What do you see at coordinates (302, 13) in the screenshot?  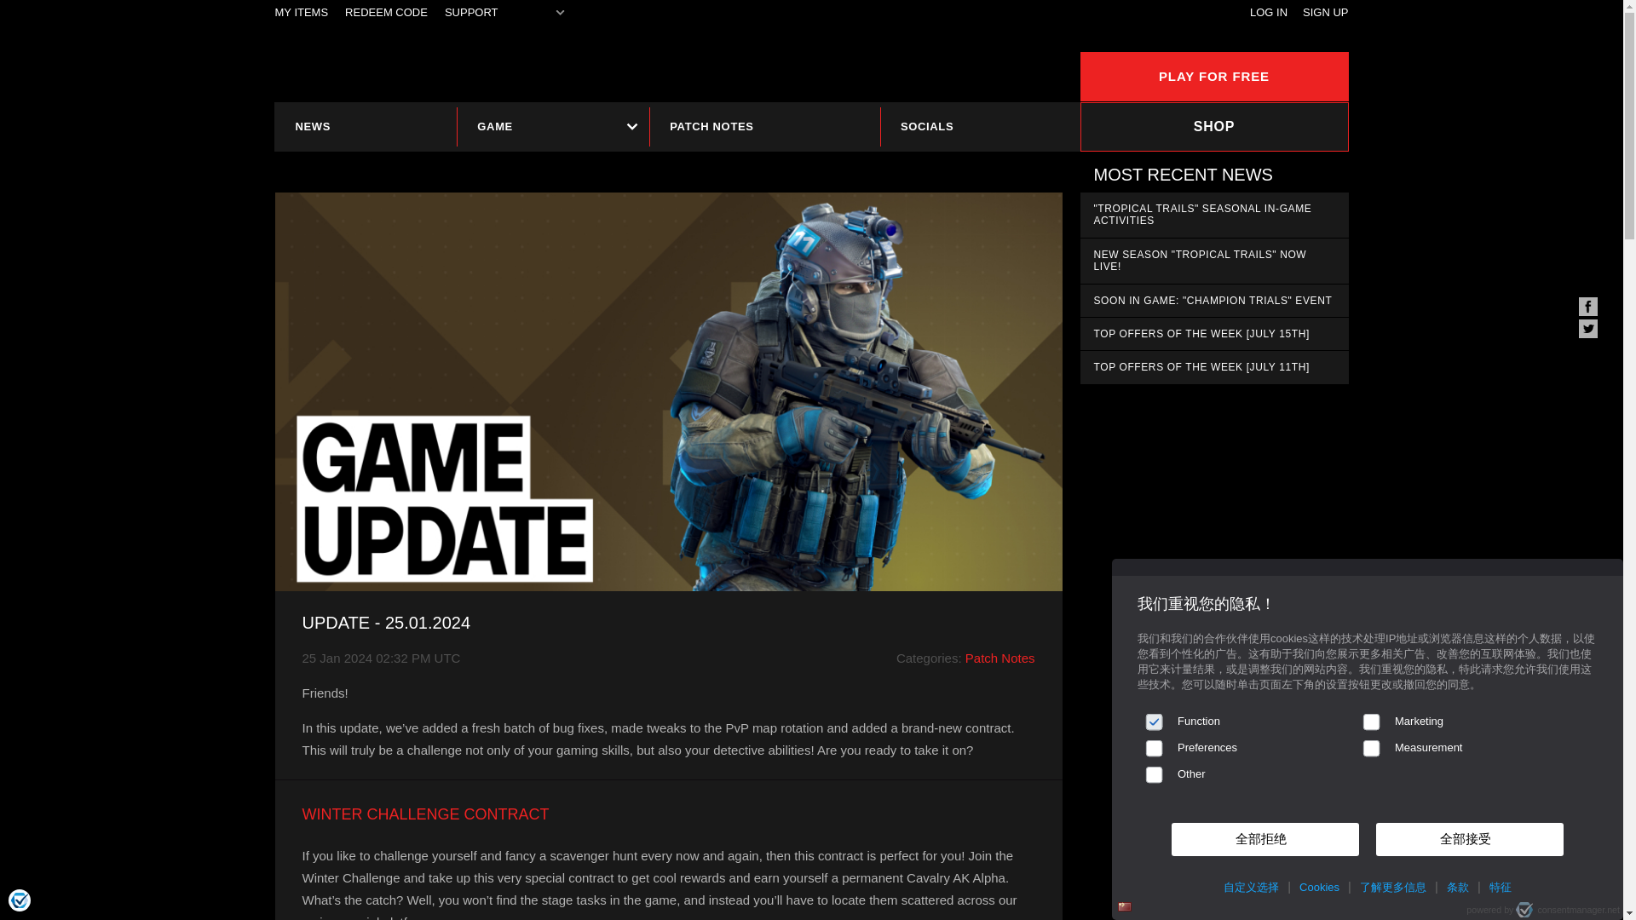 I see `MY ITEMS` at bounding box center [302, 13].